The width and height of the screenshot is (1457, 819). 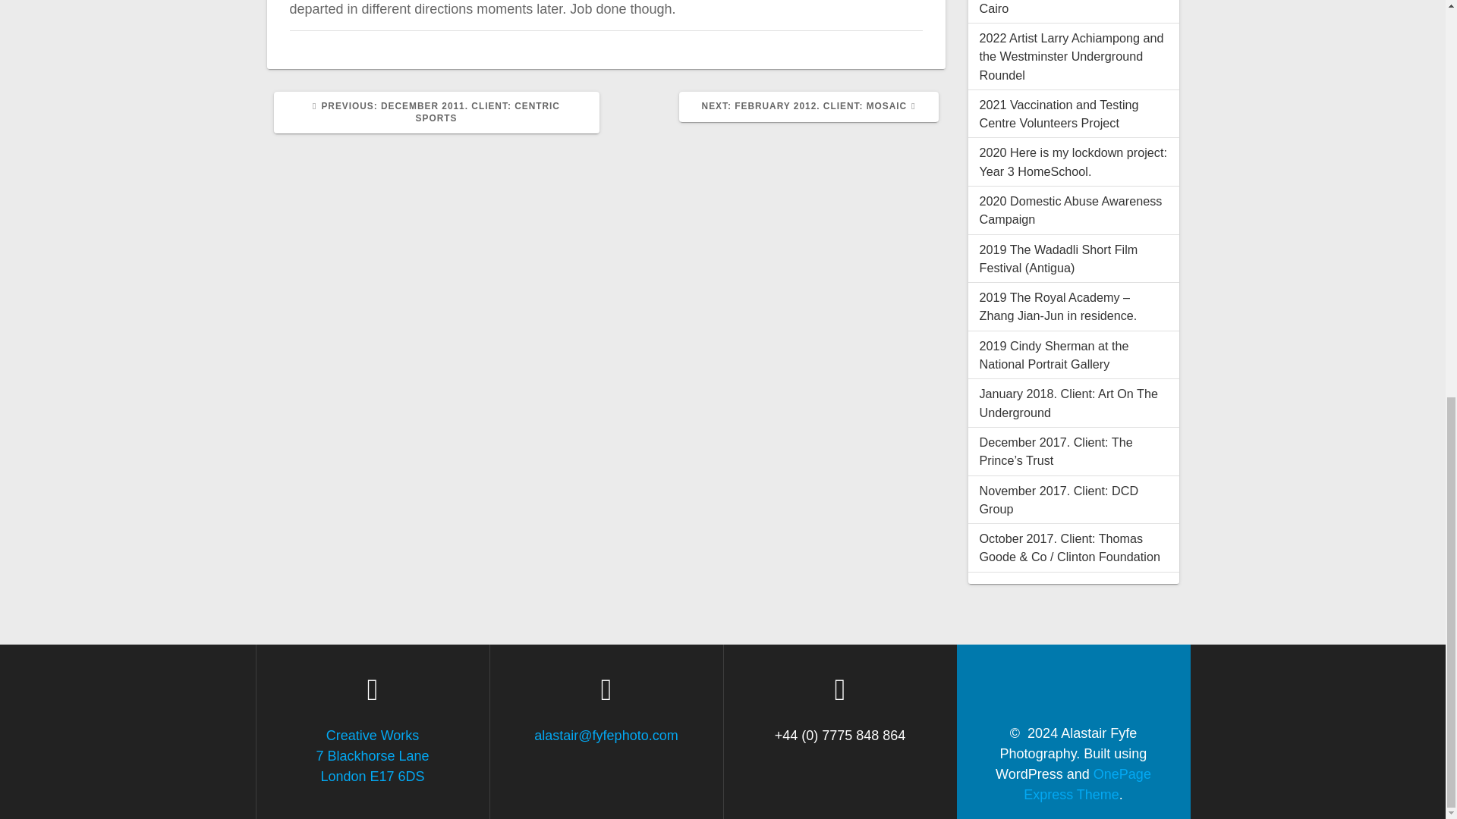 I want to click on 2022 A walk though old town Cairo, so click(x=1053, y=355).